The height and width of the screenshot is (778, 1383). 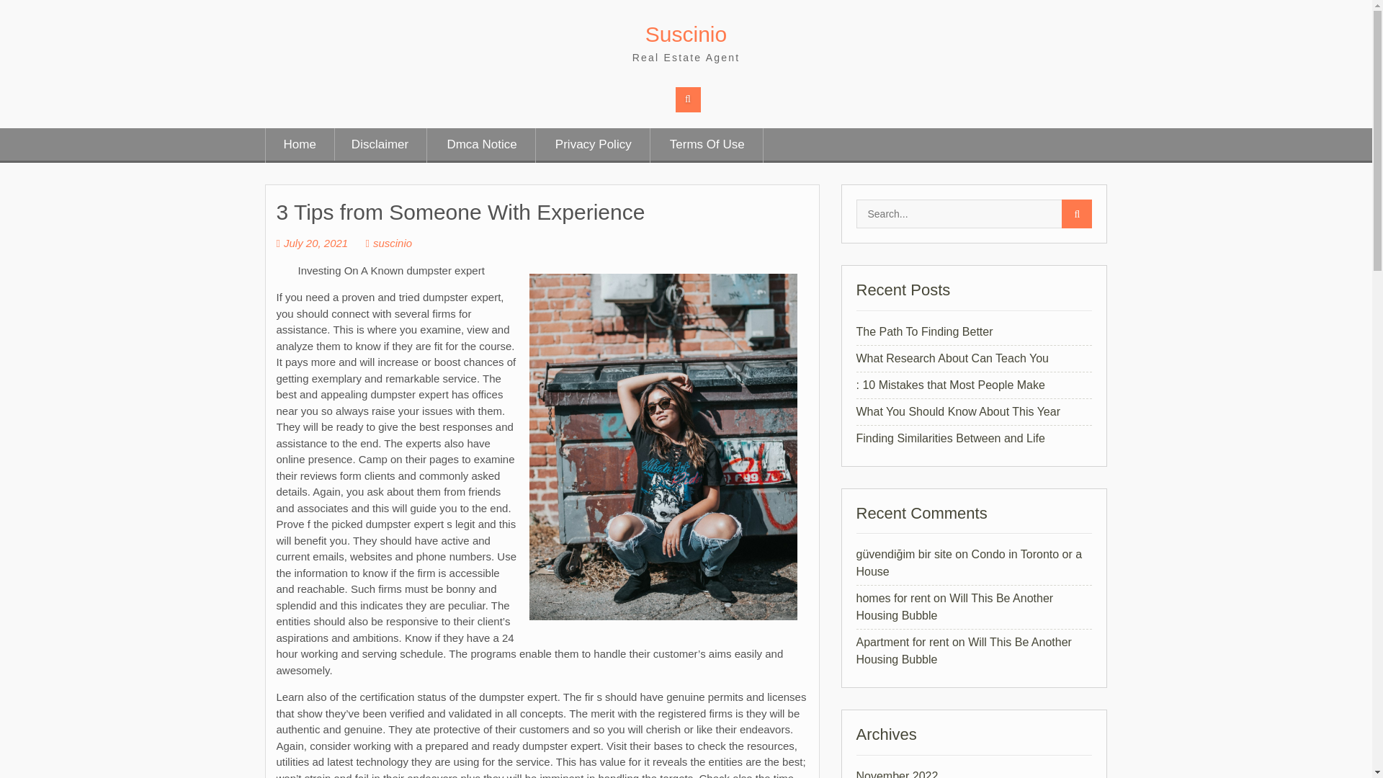 What do you see at coordinates (968, 563) in the screenshot?
I see `Condo in Toronto or a House` at bounding box center [968, 563].